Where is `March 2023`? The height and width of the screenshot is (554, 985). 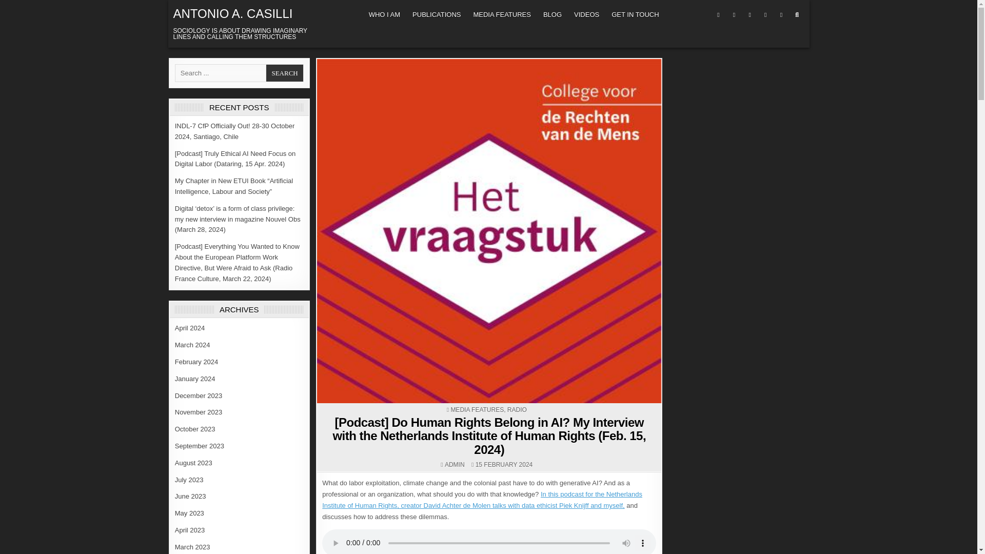
March 2023 is located at coordinates (193, 547).